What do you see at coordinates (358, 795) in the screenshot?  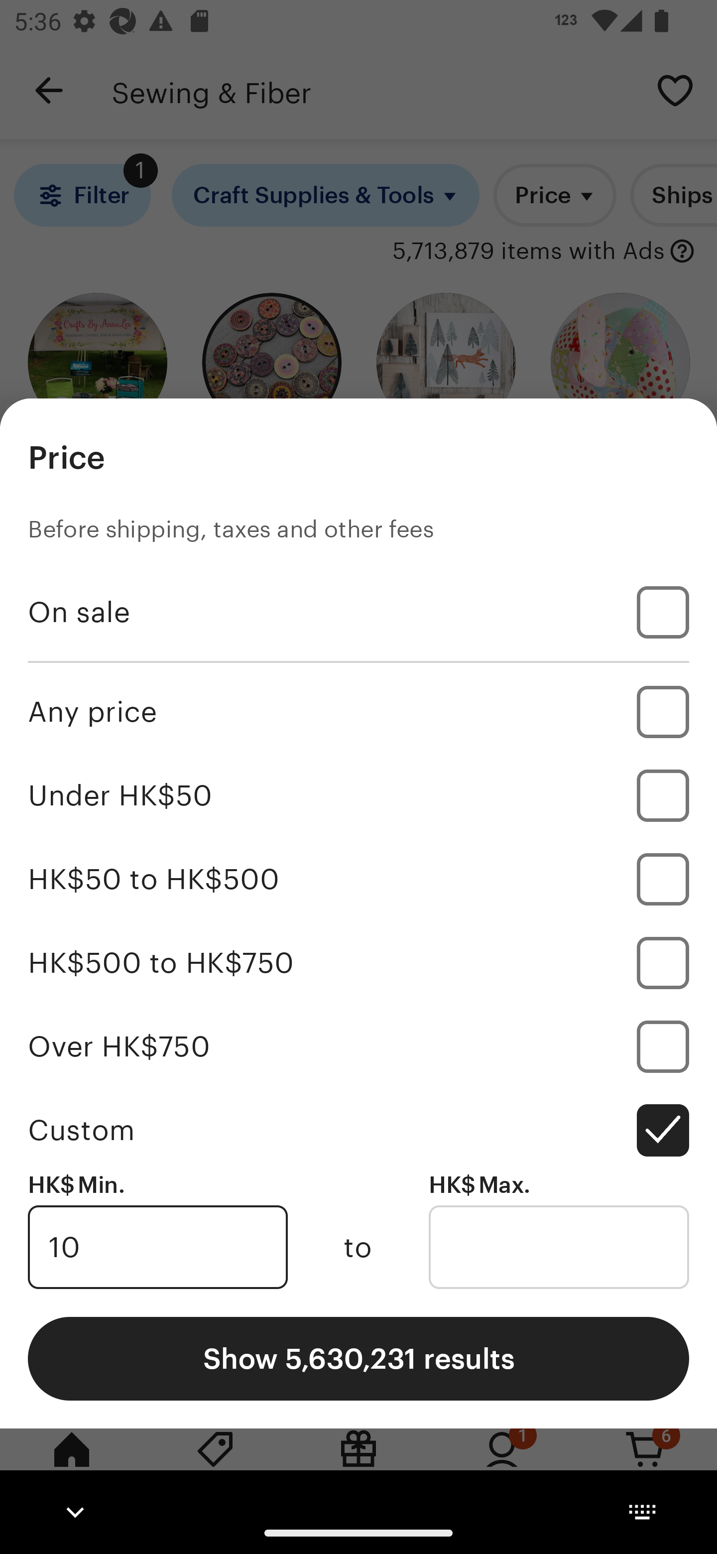 I see `Under HK$50` at bounding box center [358, 795].